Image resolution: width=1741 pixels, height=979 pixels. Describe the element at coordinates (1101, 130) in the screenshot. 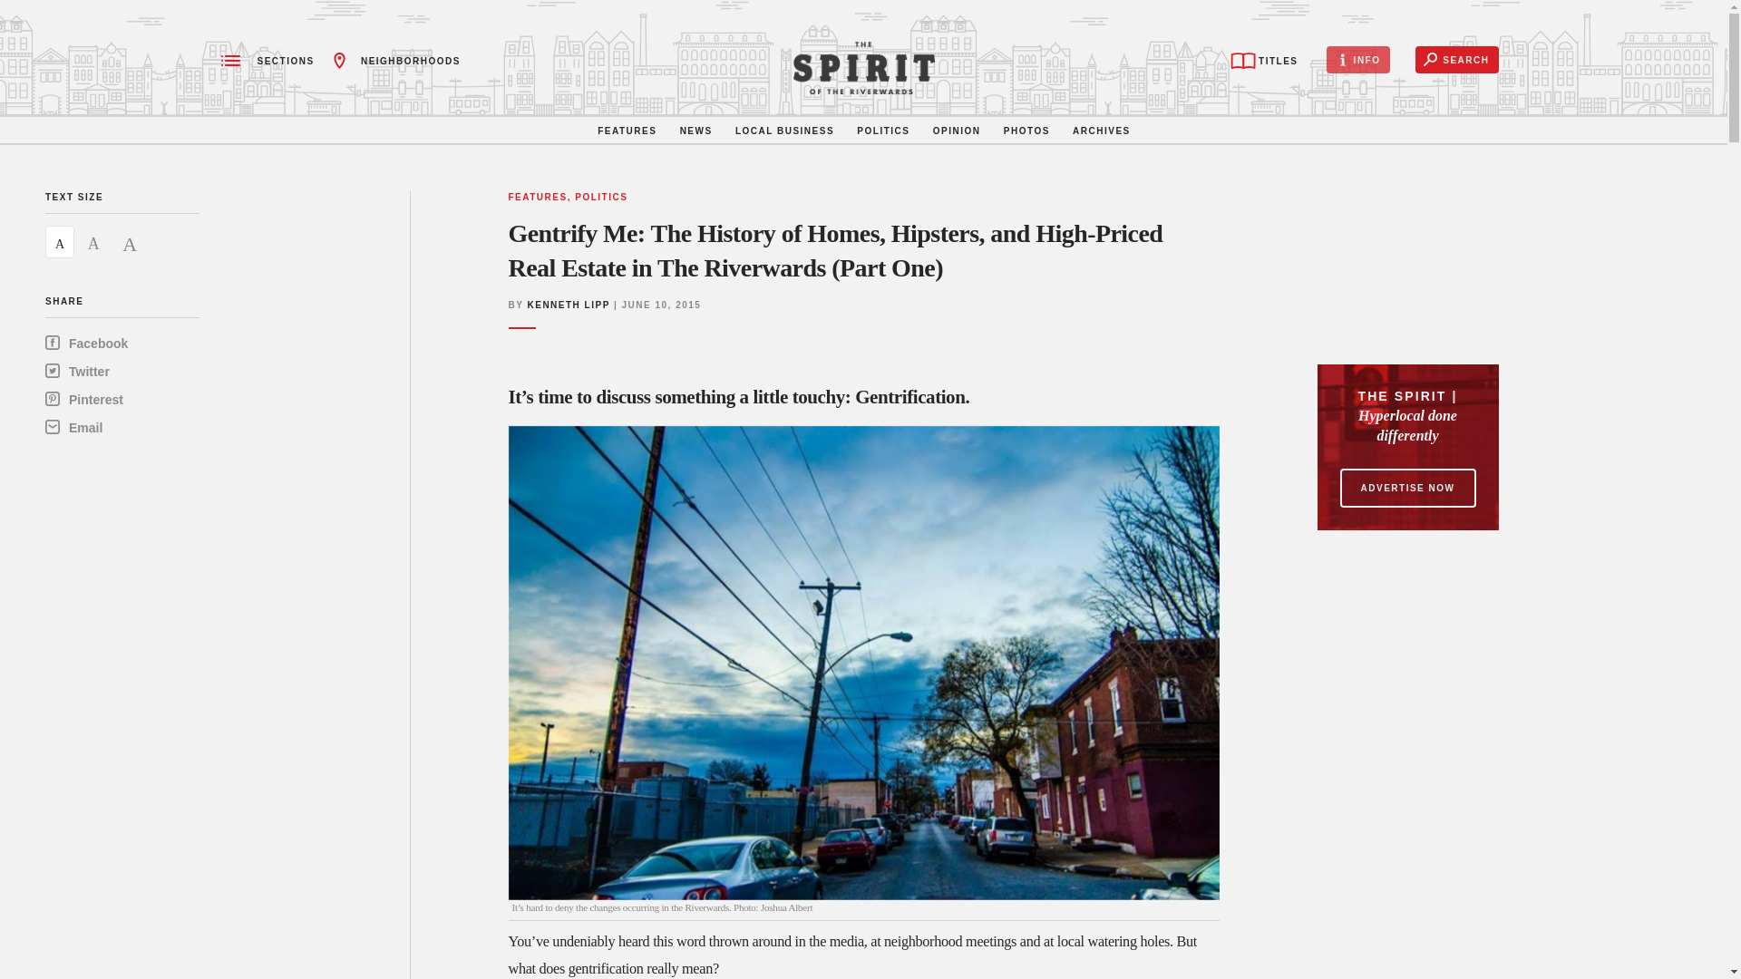

I see `ARCHIVES` at that location.